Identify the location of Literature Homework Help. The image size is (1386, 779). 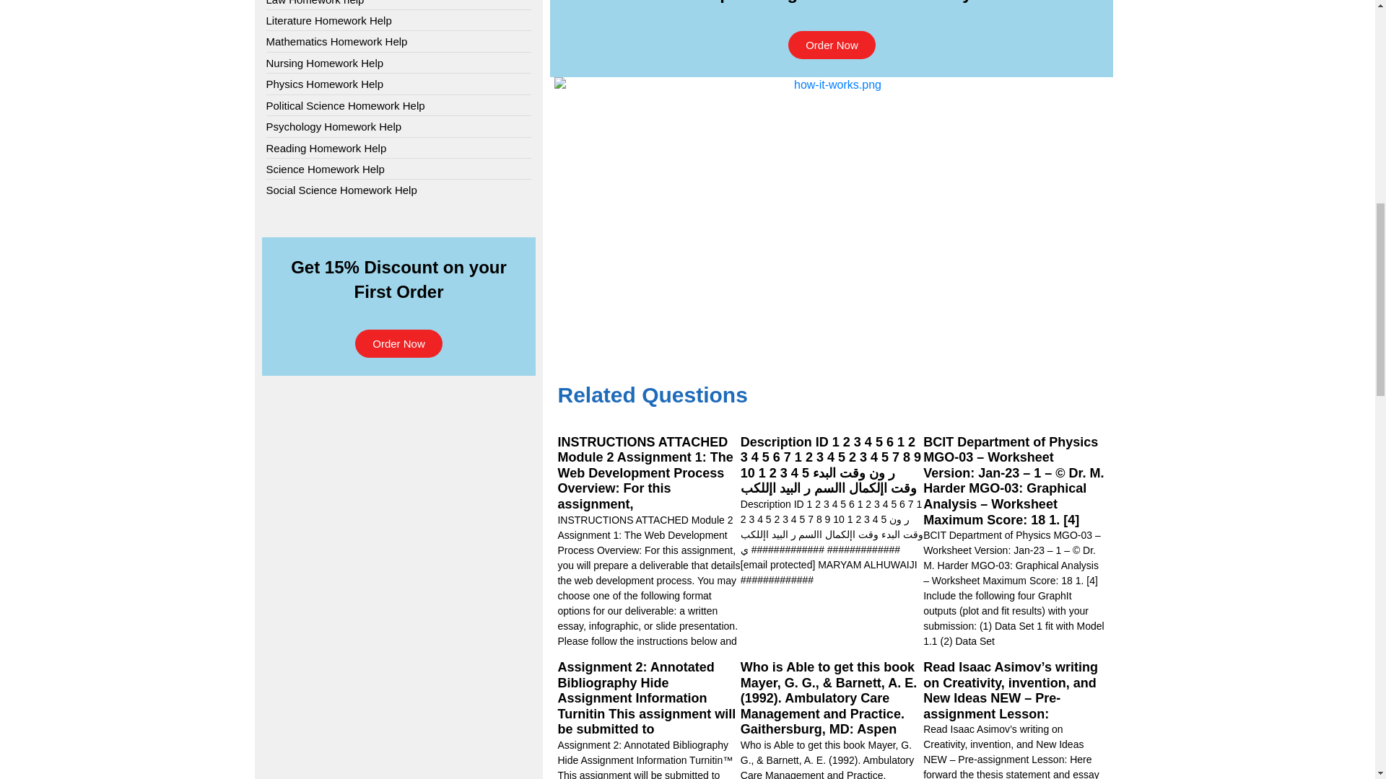
(328, 20).